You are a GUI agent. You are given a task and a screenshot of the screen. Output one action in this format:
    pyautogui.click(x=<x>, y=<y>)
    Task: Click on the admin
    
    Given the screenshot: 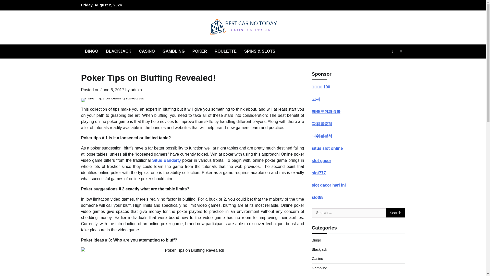 What is the action you would take?
    pyautogui.click(x=136, y=90)
    